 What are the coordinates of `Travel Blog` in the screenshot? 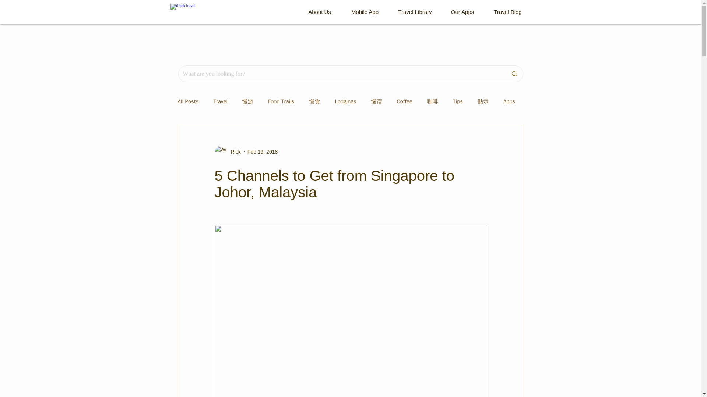 It's located at (508, 12).